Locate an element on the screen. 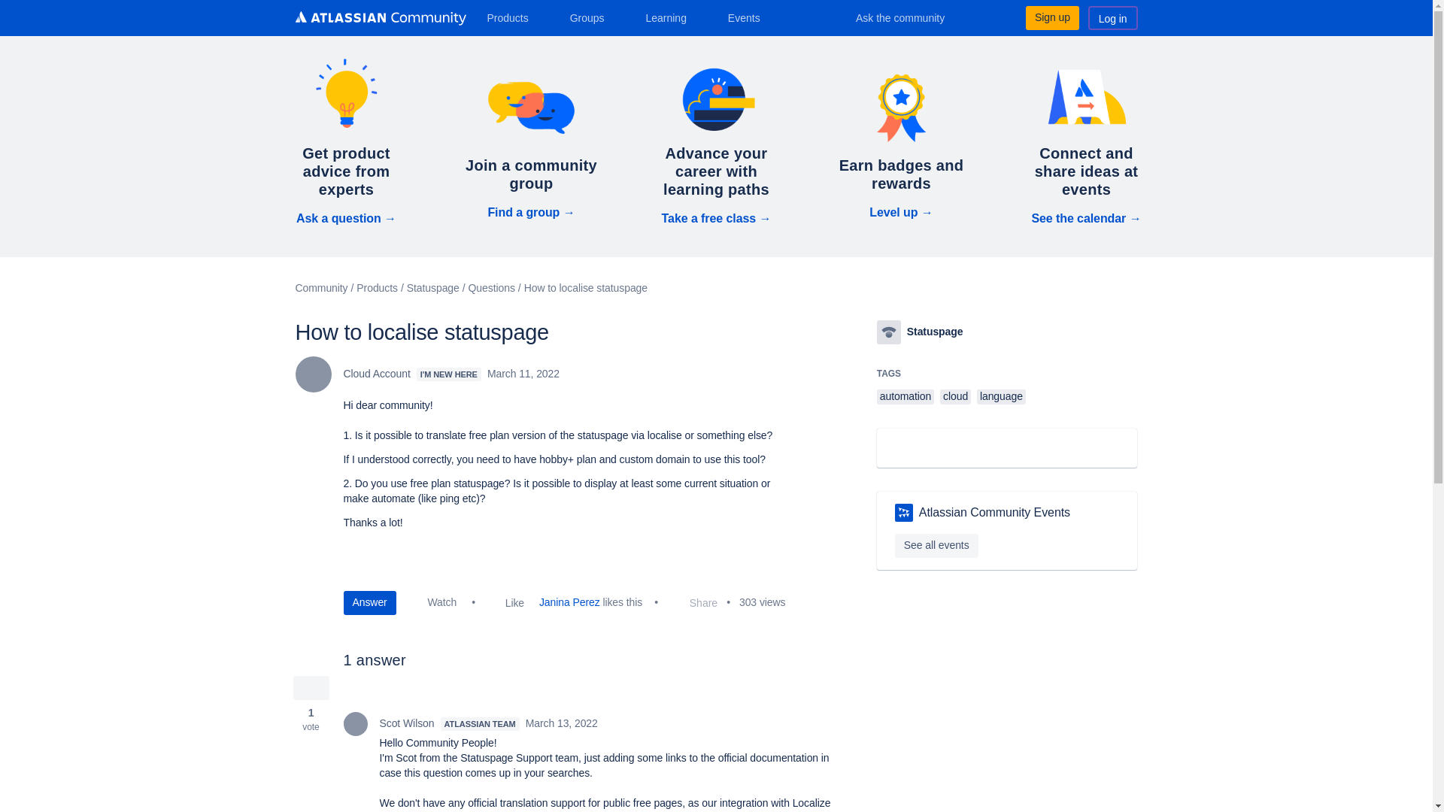 The image size is (1444, 812). Events is located at coordinates (750, 17).